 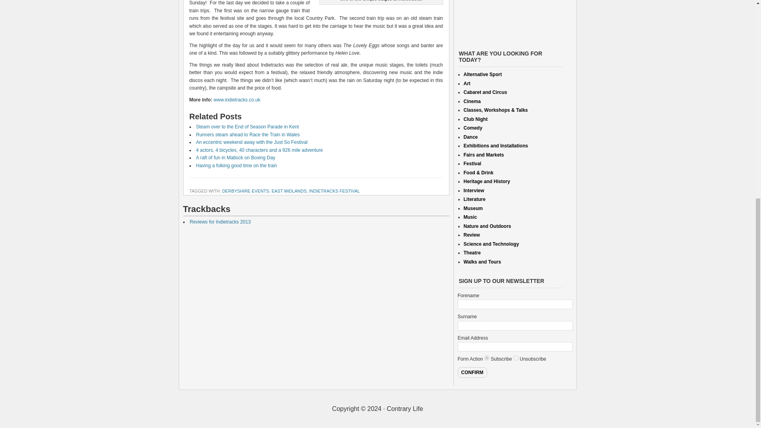 What do you see at coordinates (259, 150) in the screenshot?
I see `4 actors, 4 bicycles, 40 characters and a 926 mile adventure` at bounding box center [259, 150].